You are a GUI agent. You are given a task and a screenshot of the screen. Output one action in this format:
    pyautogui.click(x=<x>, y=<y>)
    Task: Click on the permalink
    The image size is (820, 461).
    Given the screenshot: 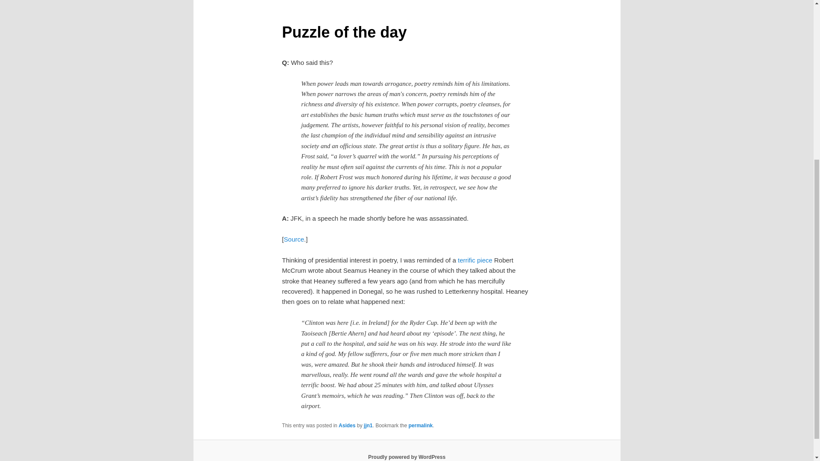 What is the action you would take?
    pyautogui.click(x=420, y=426)
    